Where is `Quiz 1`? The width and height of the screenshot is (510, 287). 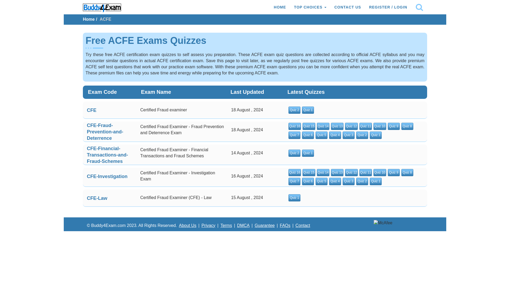
Quiz 1 is located at coordinates (376, 135).